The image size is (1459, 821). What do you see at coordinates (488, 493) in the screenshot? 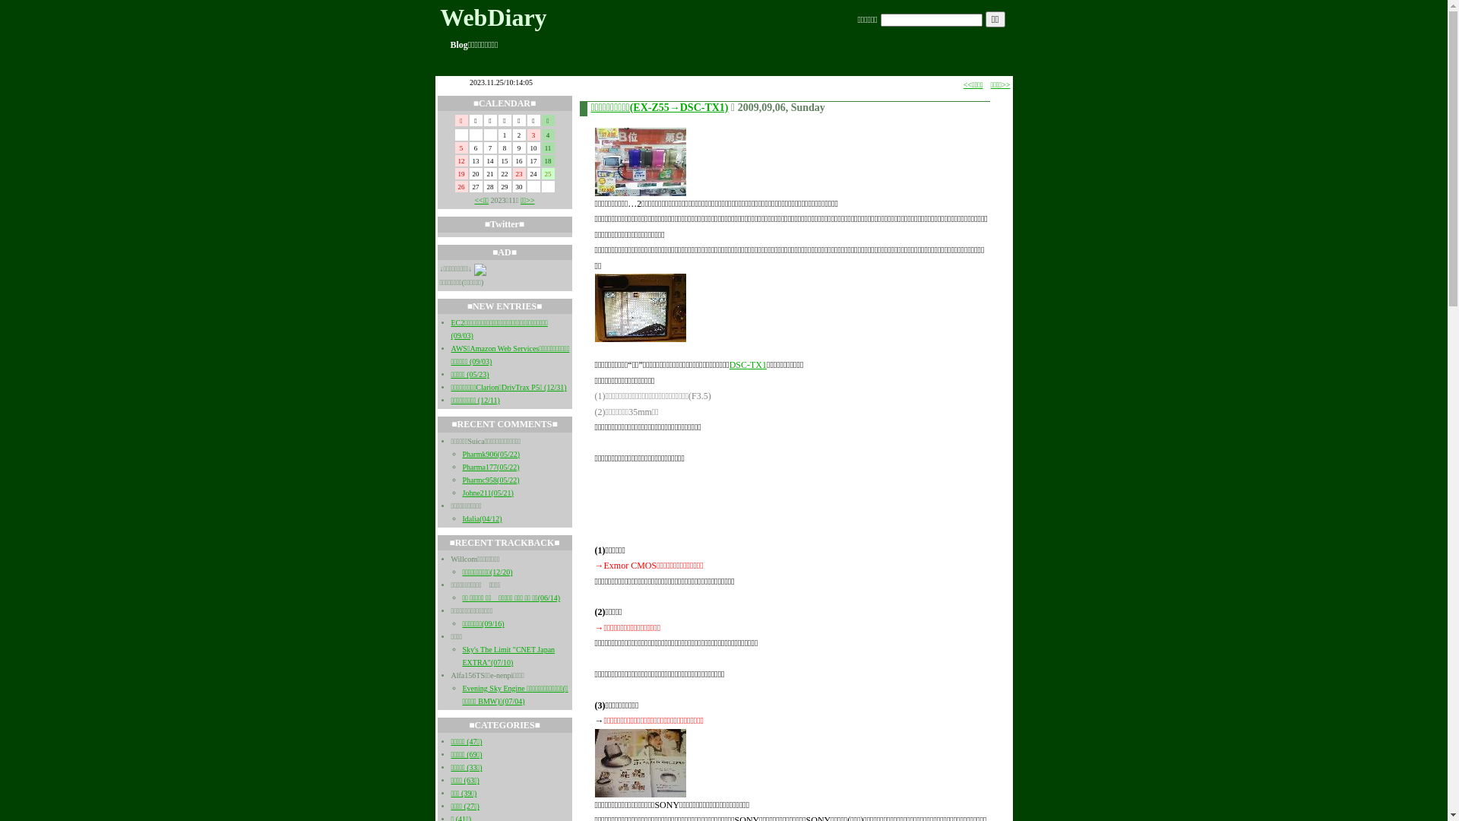
I see `Johne211(05/21)` at bounding box center [488, 493].